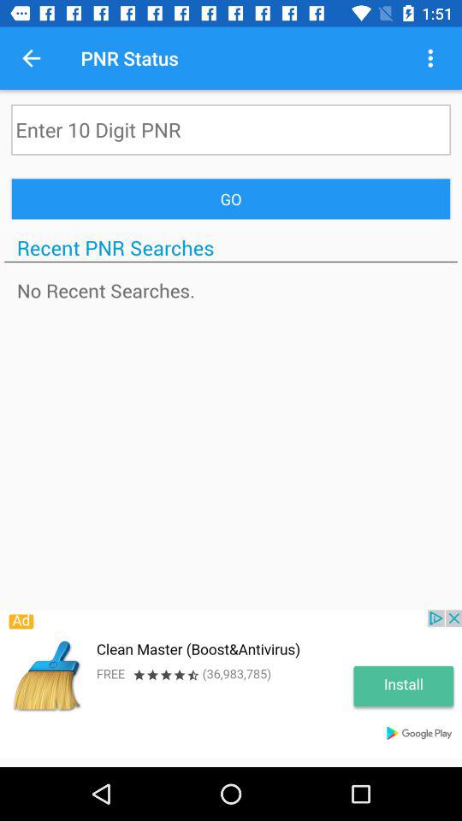 The width and height of the screenshot is (462, 821). What do you see at coordinates (231, 130) in the screenshot?
I see `pnr` at bounding box center [231, 130].